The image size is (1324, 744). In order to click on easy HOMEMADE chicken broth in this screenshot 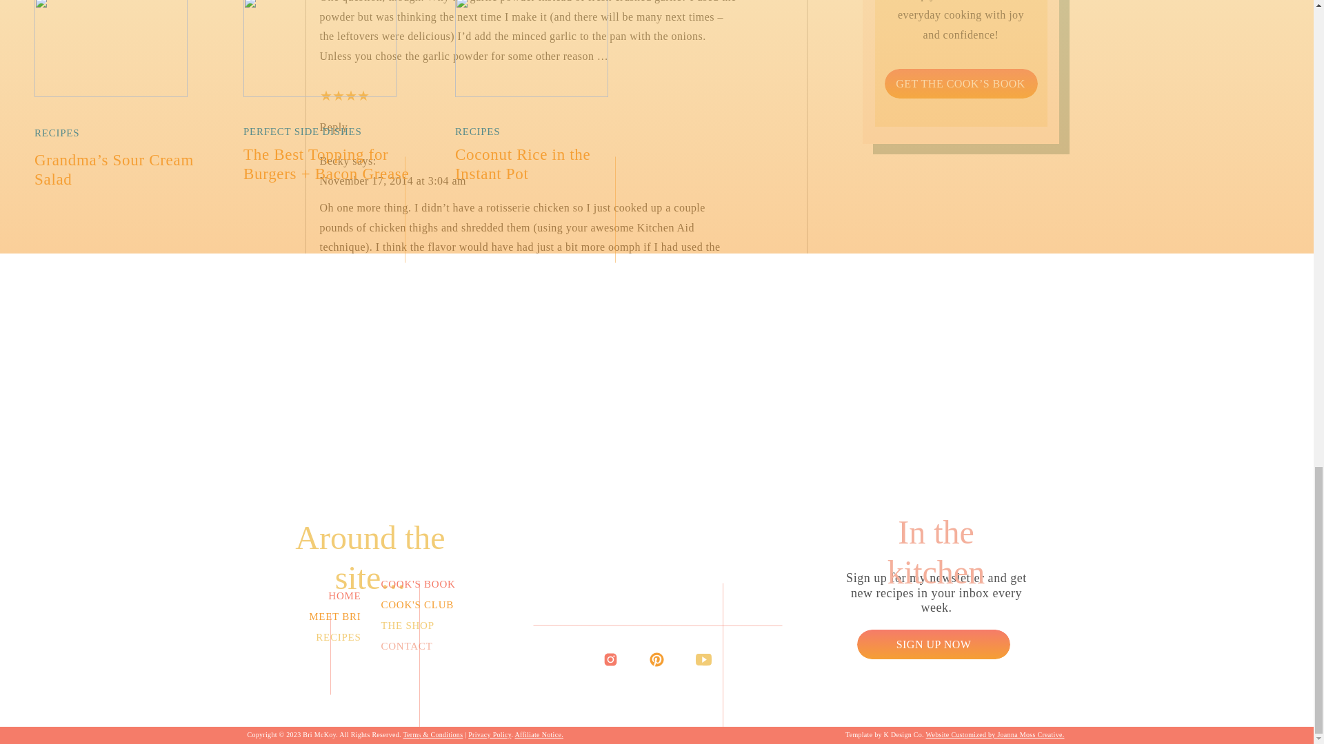, I will do `click(530, 489)`.